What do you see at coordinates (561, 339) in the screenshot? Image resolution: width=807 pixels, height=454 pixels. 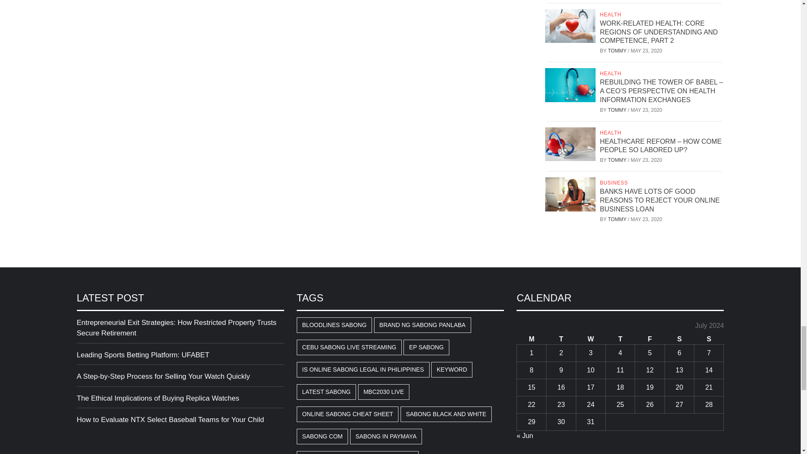 I see `Tuesday` at bounding box center [561, 339].